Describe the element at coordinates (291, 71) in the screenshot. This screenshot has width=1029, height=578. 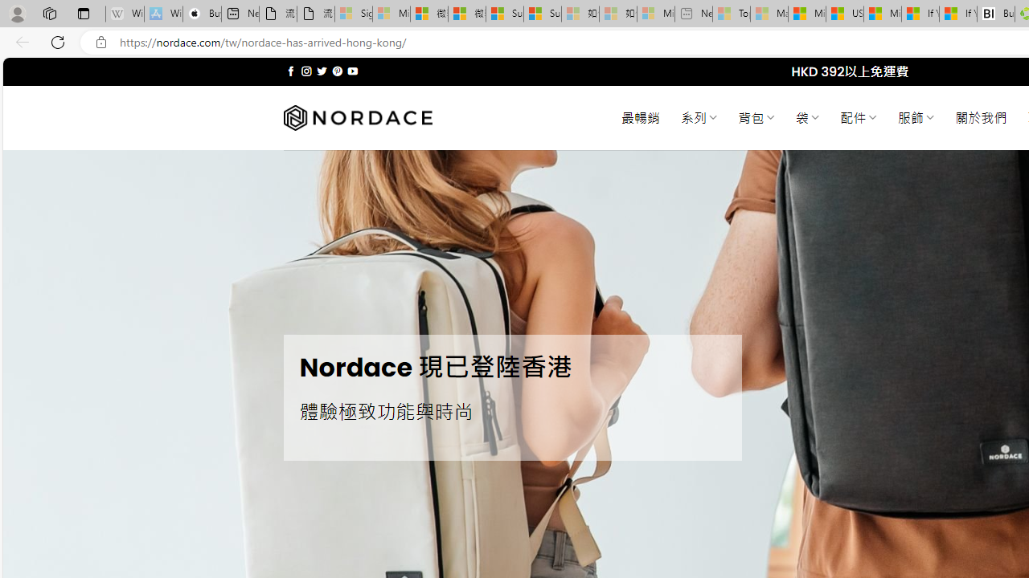
I see `Follow on Facebook` at that location.